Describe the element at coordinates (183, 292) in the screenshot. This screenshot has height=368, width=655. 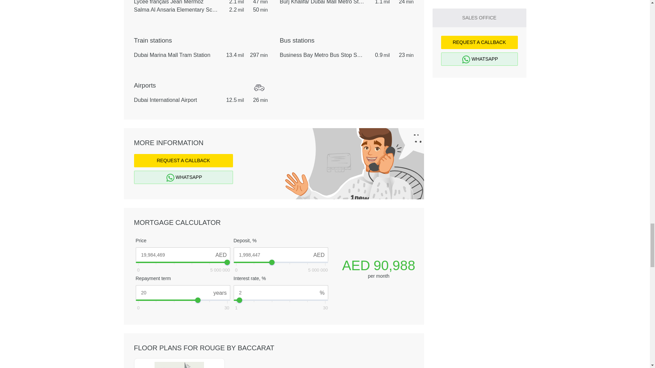
I see `20` at that location.